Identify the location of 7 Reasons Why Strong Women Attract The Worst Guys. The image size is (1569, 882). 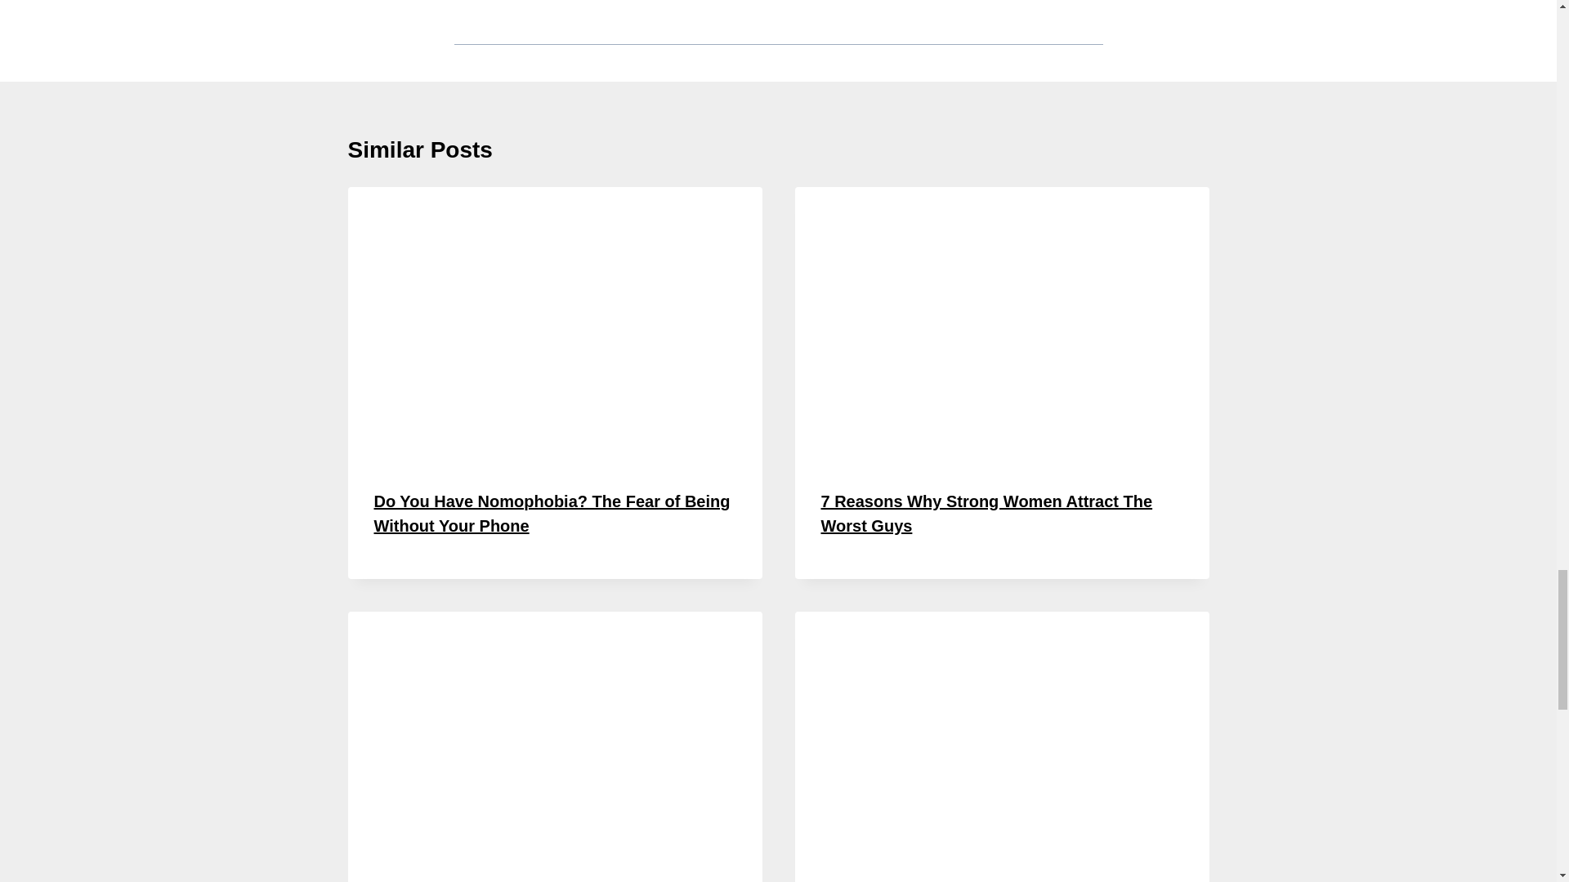
(986, 513).